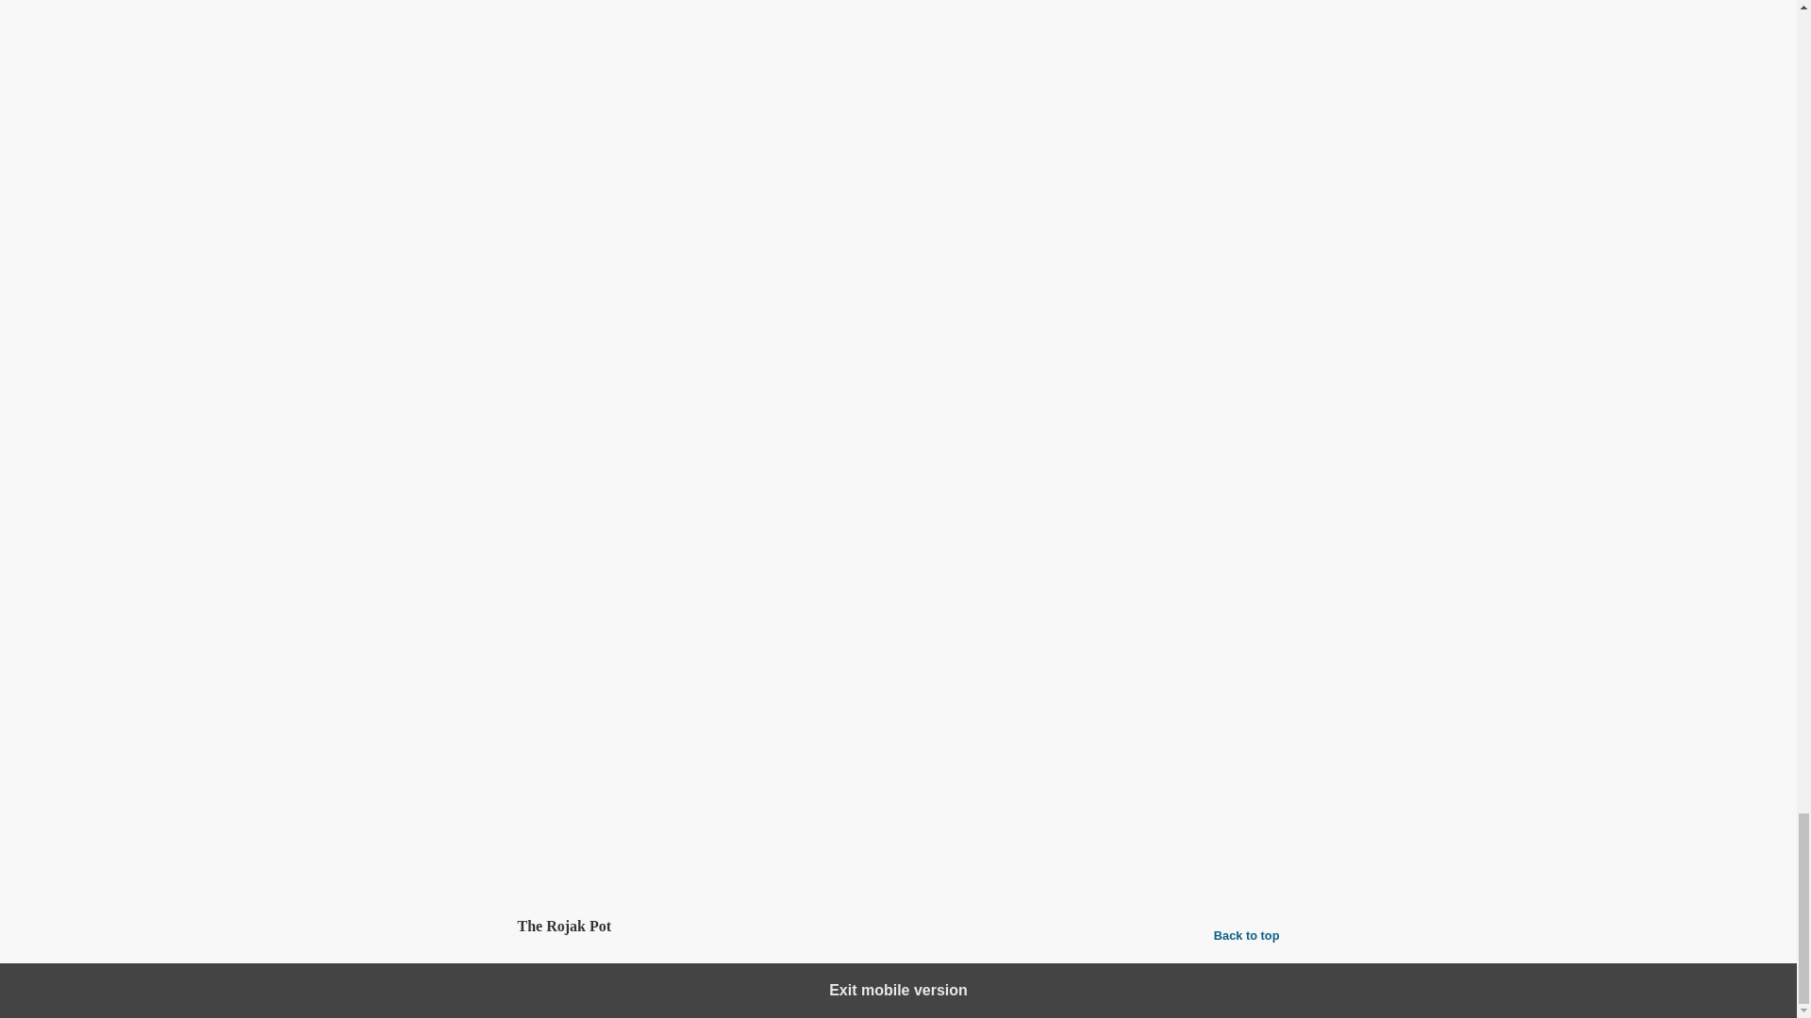  I want to click on facebook, so click(975, 773).